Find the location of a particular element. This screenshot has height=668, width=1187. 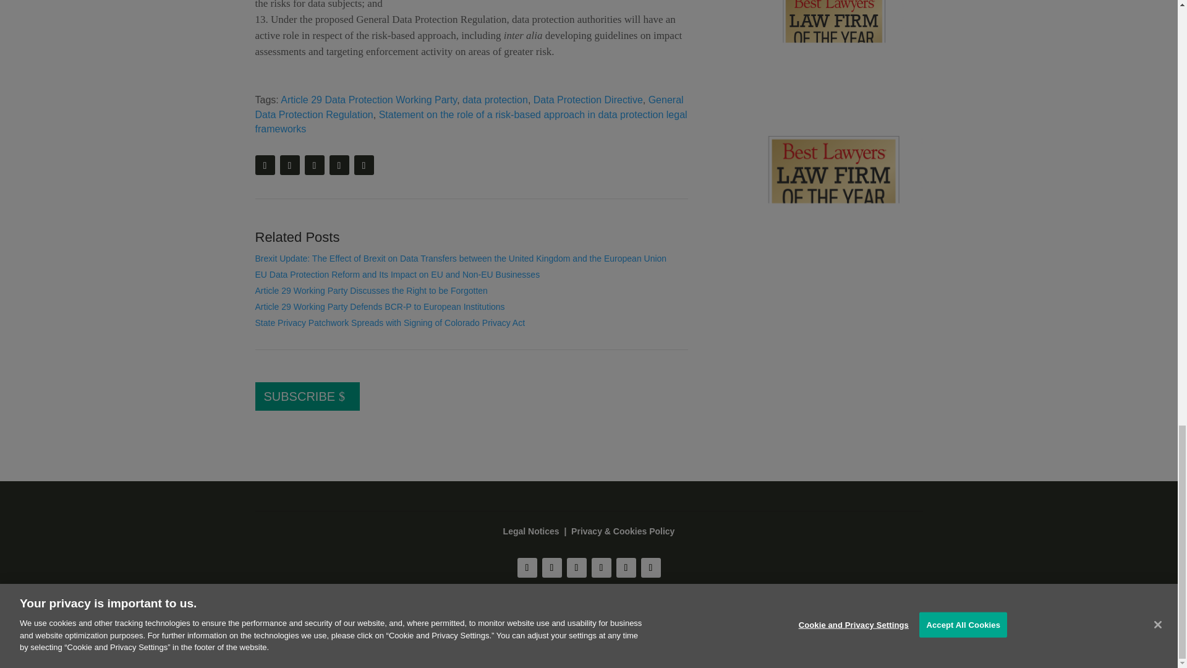

data protection is located at coordinates (495, 100).